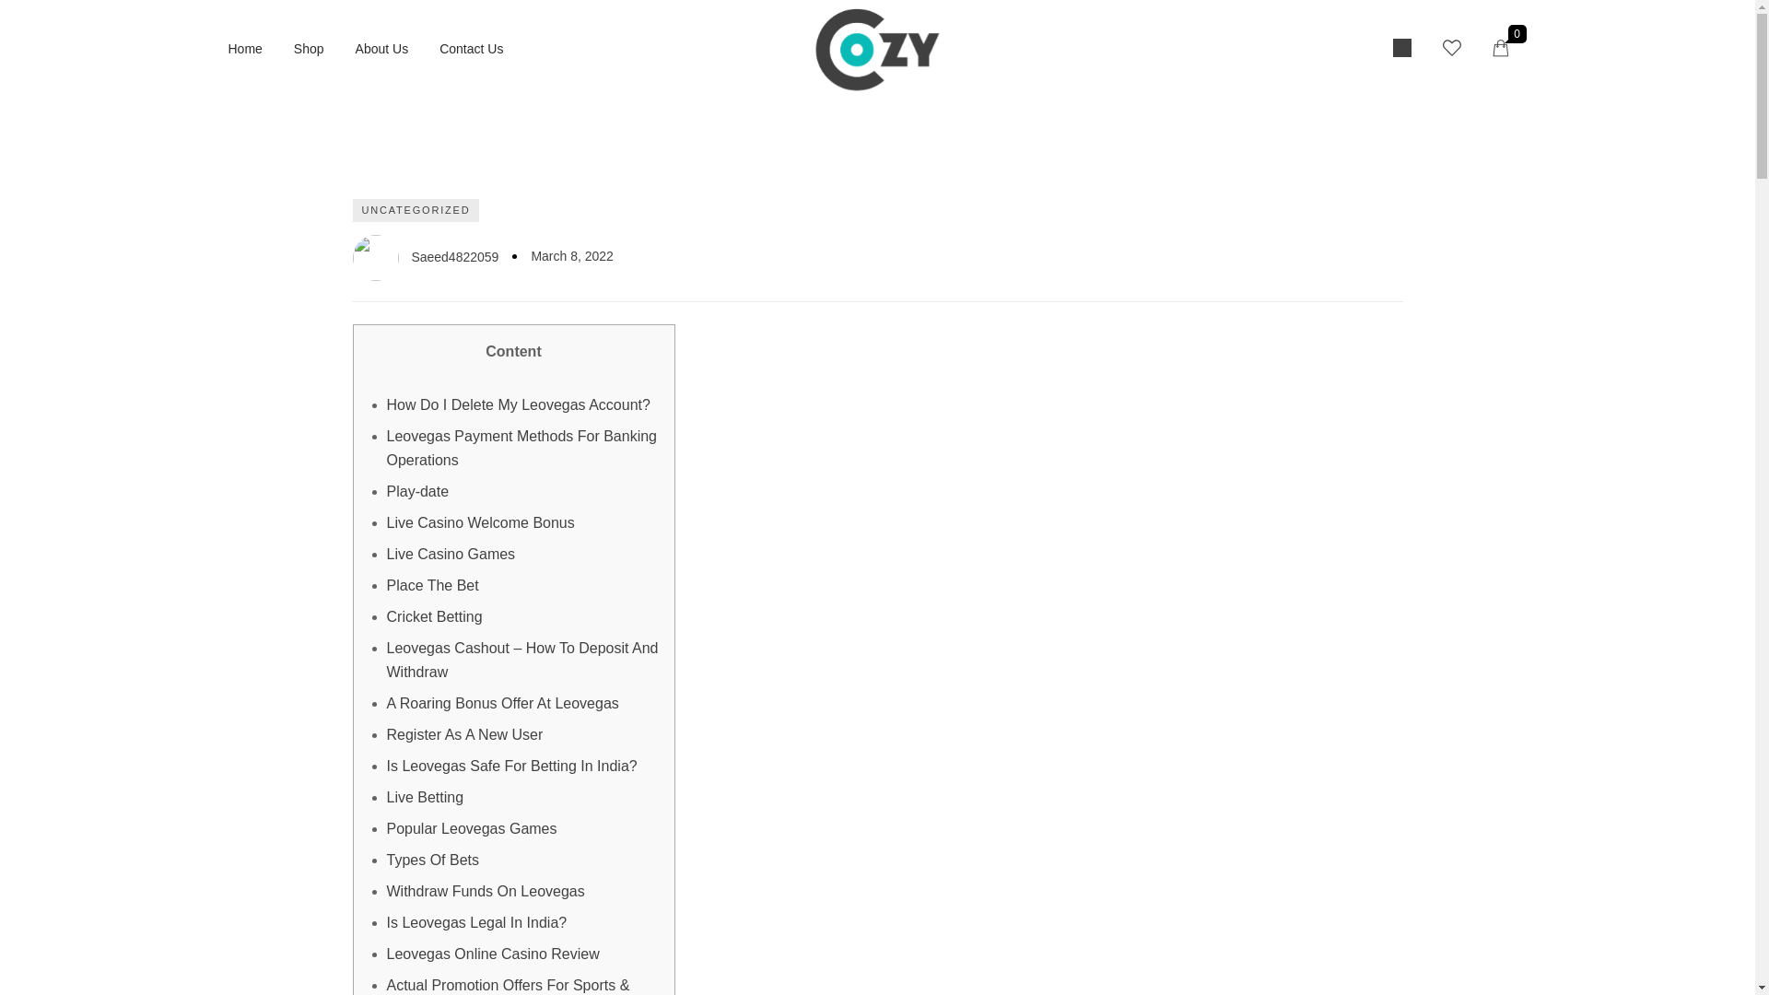 The image size is (1769, 995). What do you see at coordinates (426, 257) in the screenshot?
I see `Saeed4822059` at bounding box center [426, 257].